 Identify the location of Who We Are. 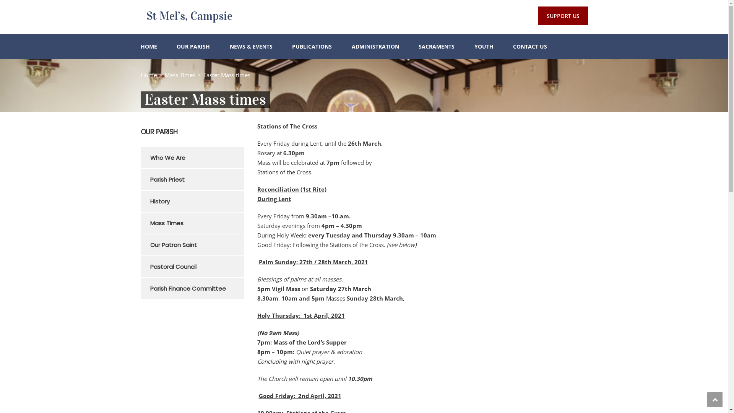
(196, 158).